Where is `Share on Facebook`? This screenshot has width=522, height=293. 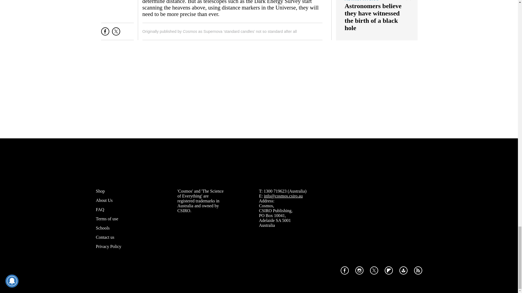 Share on Facebook is located at coordinates (105, 34).